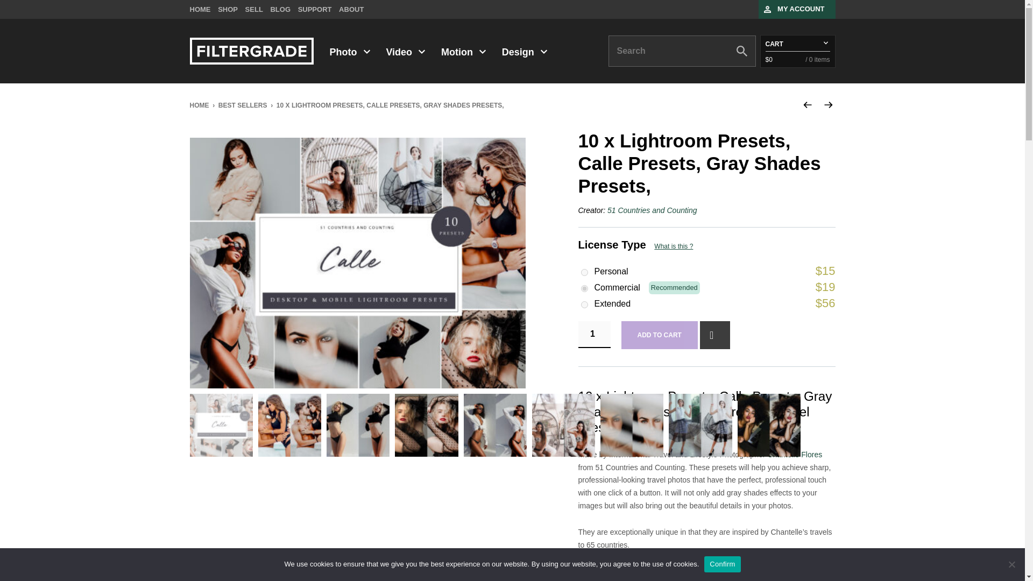 The width and height of the screenshot is (1033, 581). I want to click on MY ACCOUNT, so click(801, 9).